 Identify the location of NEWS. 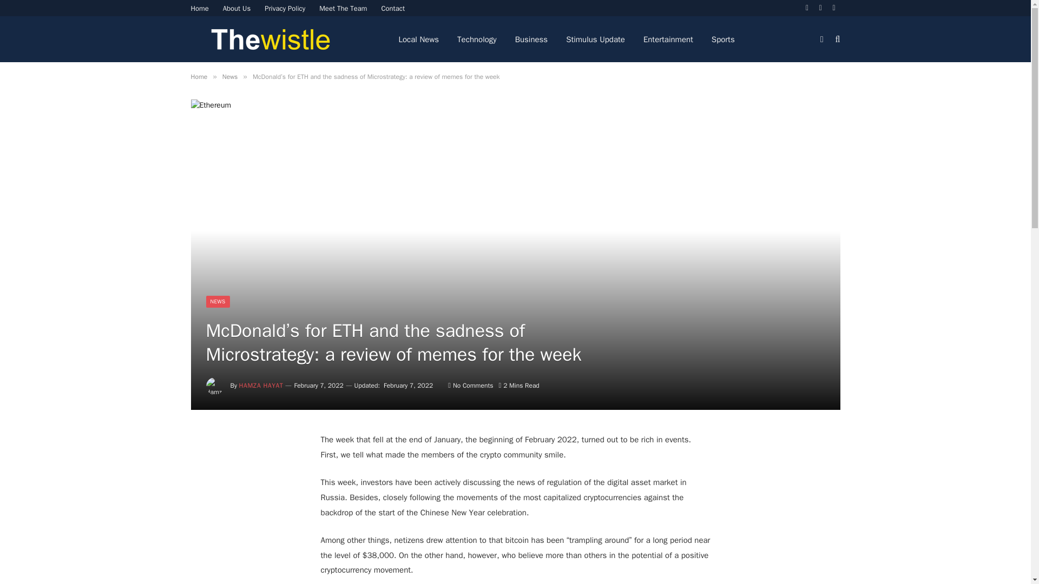
(218, 302).